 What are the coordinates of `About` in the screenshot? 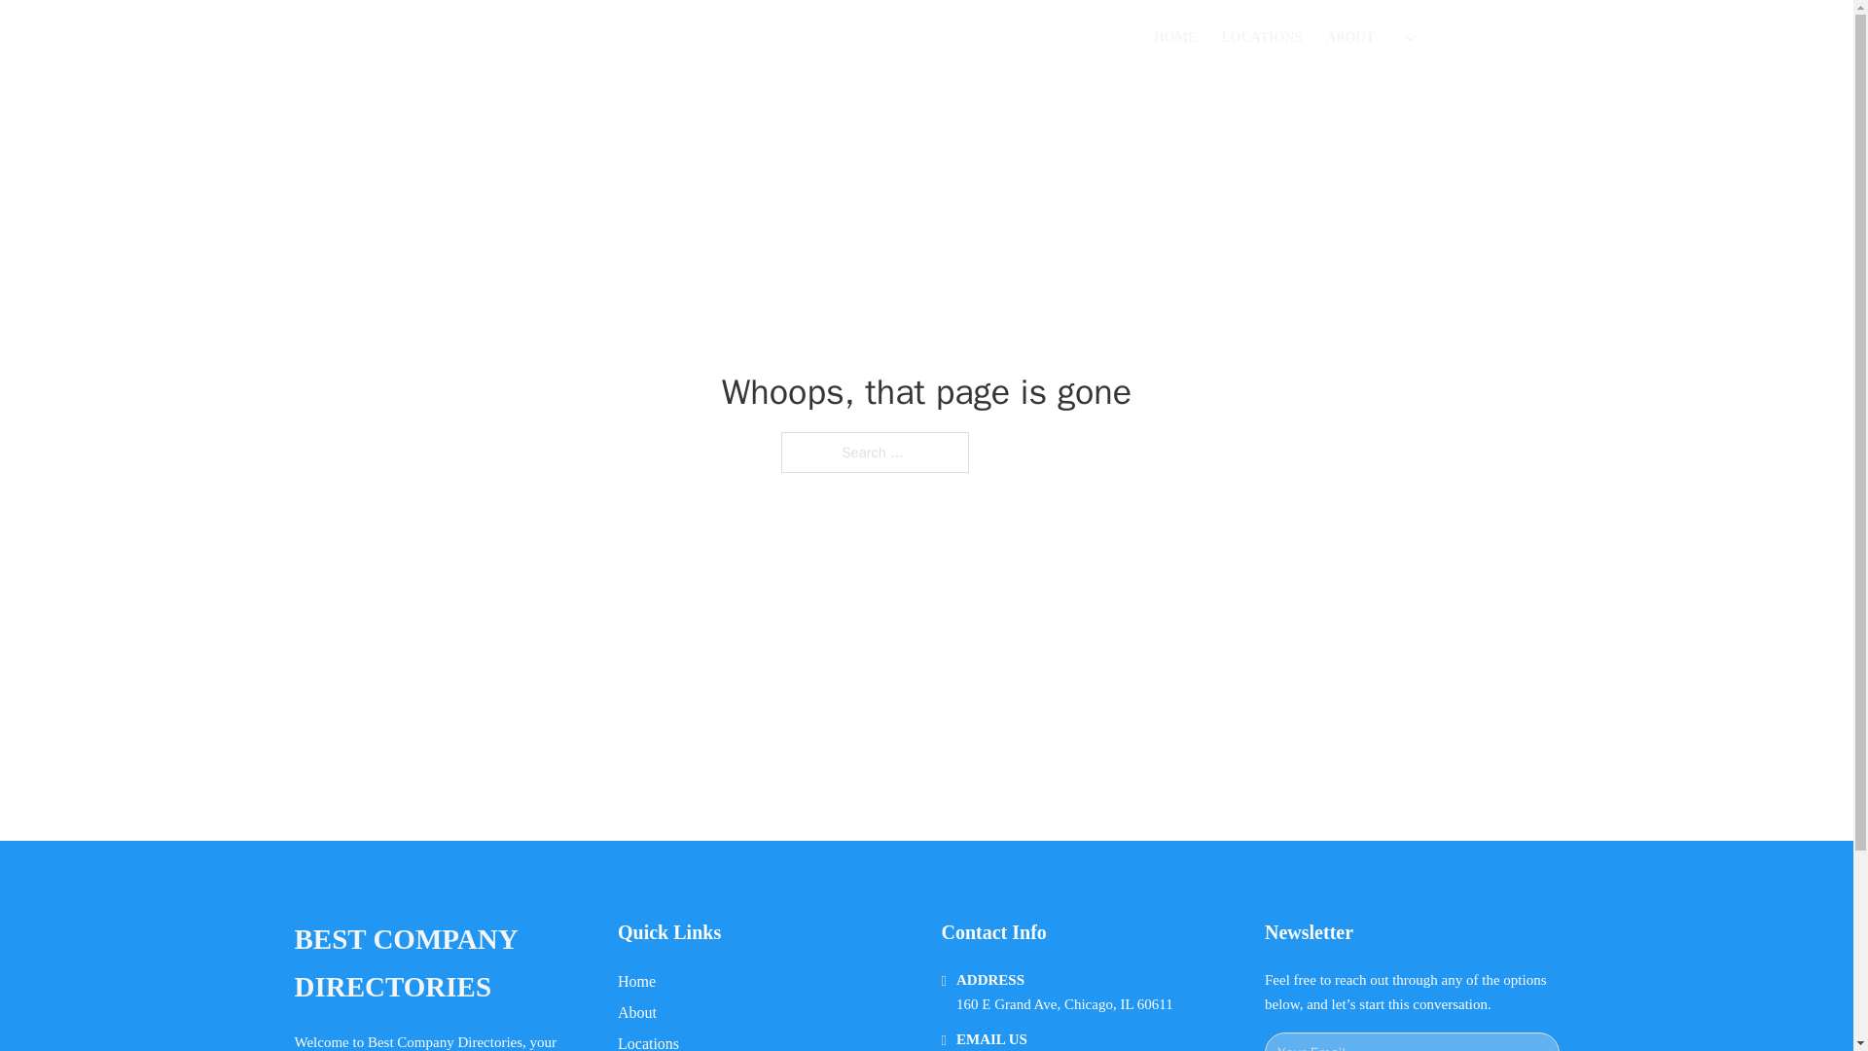 It's located at (637, 1012).